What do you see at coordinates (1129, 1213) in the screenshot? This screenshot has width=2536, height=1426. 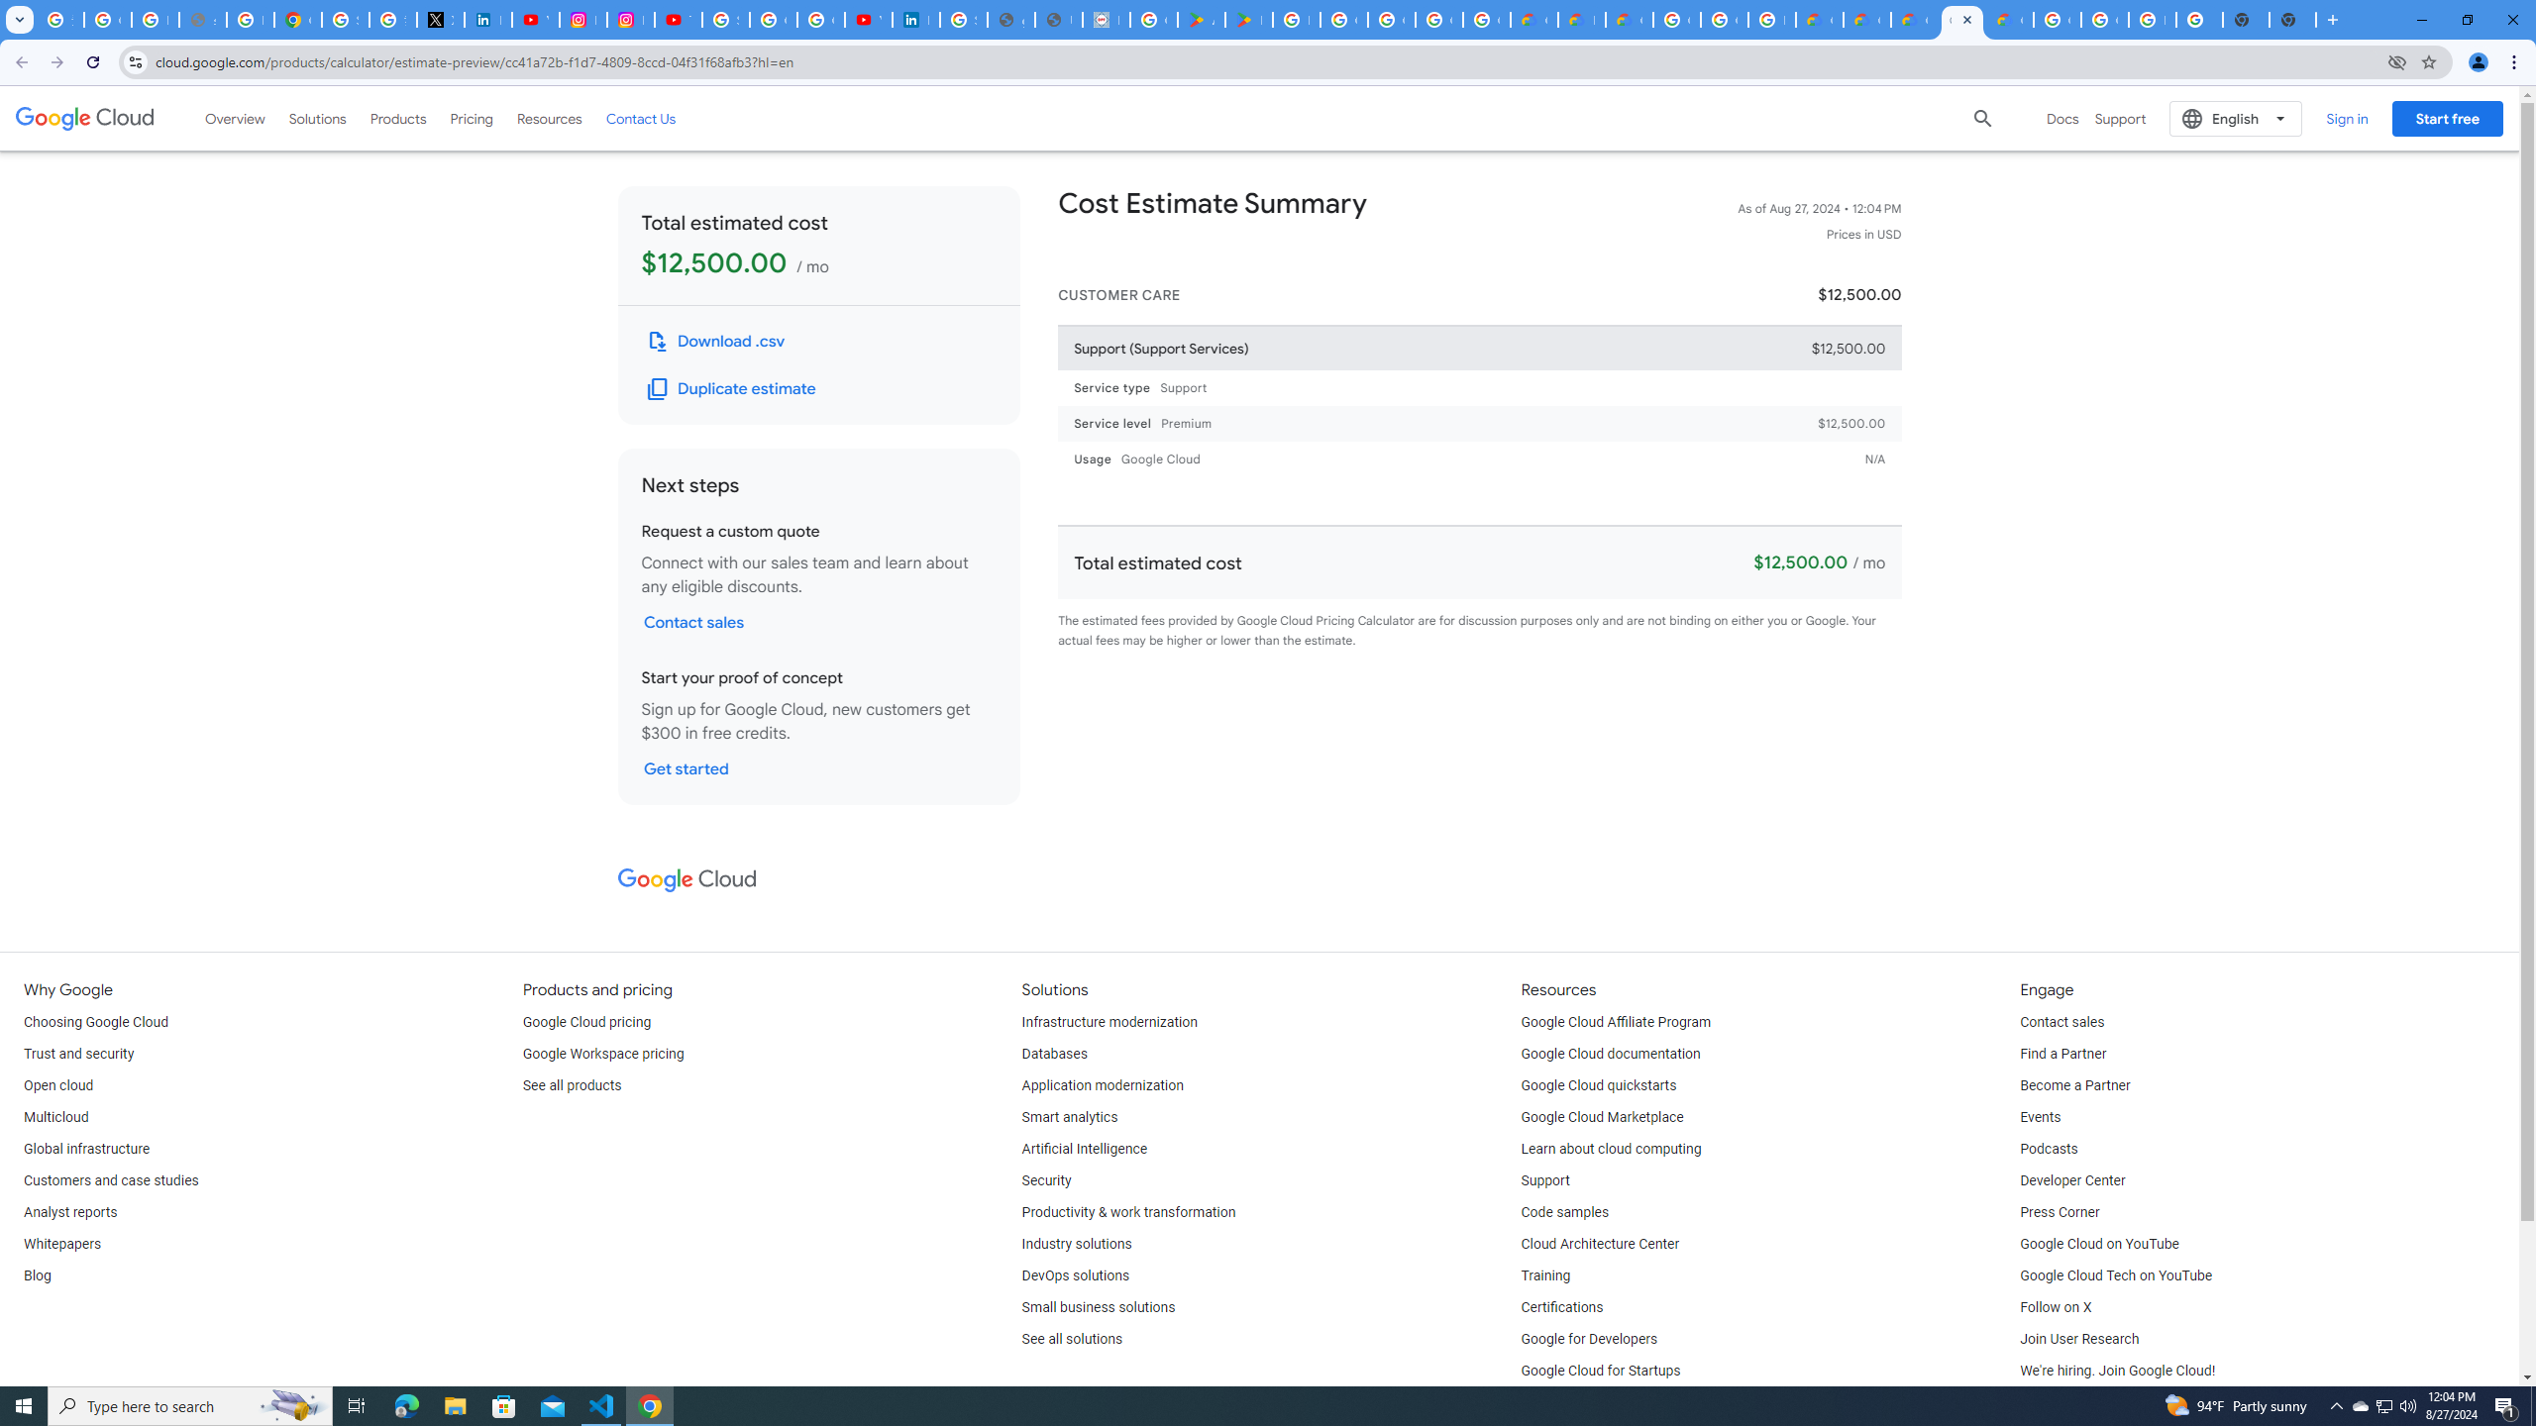 I see `Productivity & work transformation` at bounding box center [1129, 1213].